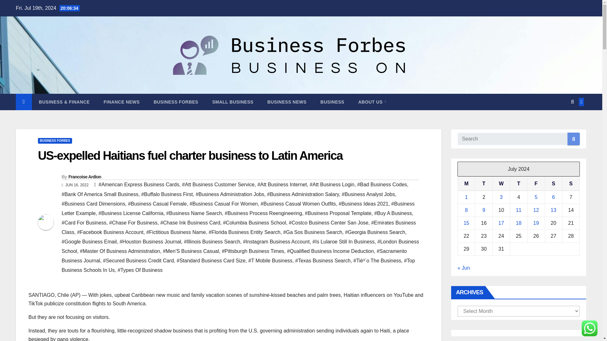 This screenshot has height=341, width=607. I want to click on BUSINESS NEWS, so click(287, 102).